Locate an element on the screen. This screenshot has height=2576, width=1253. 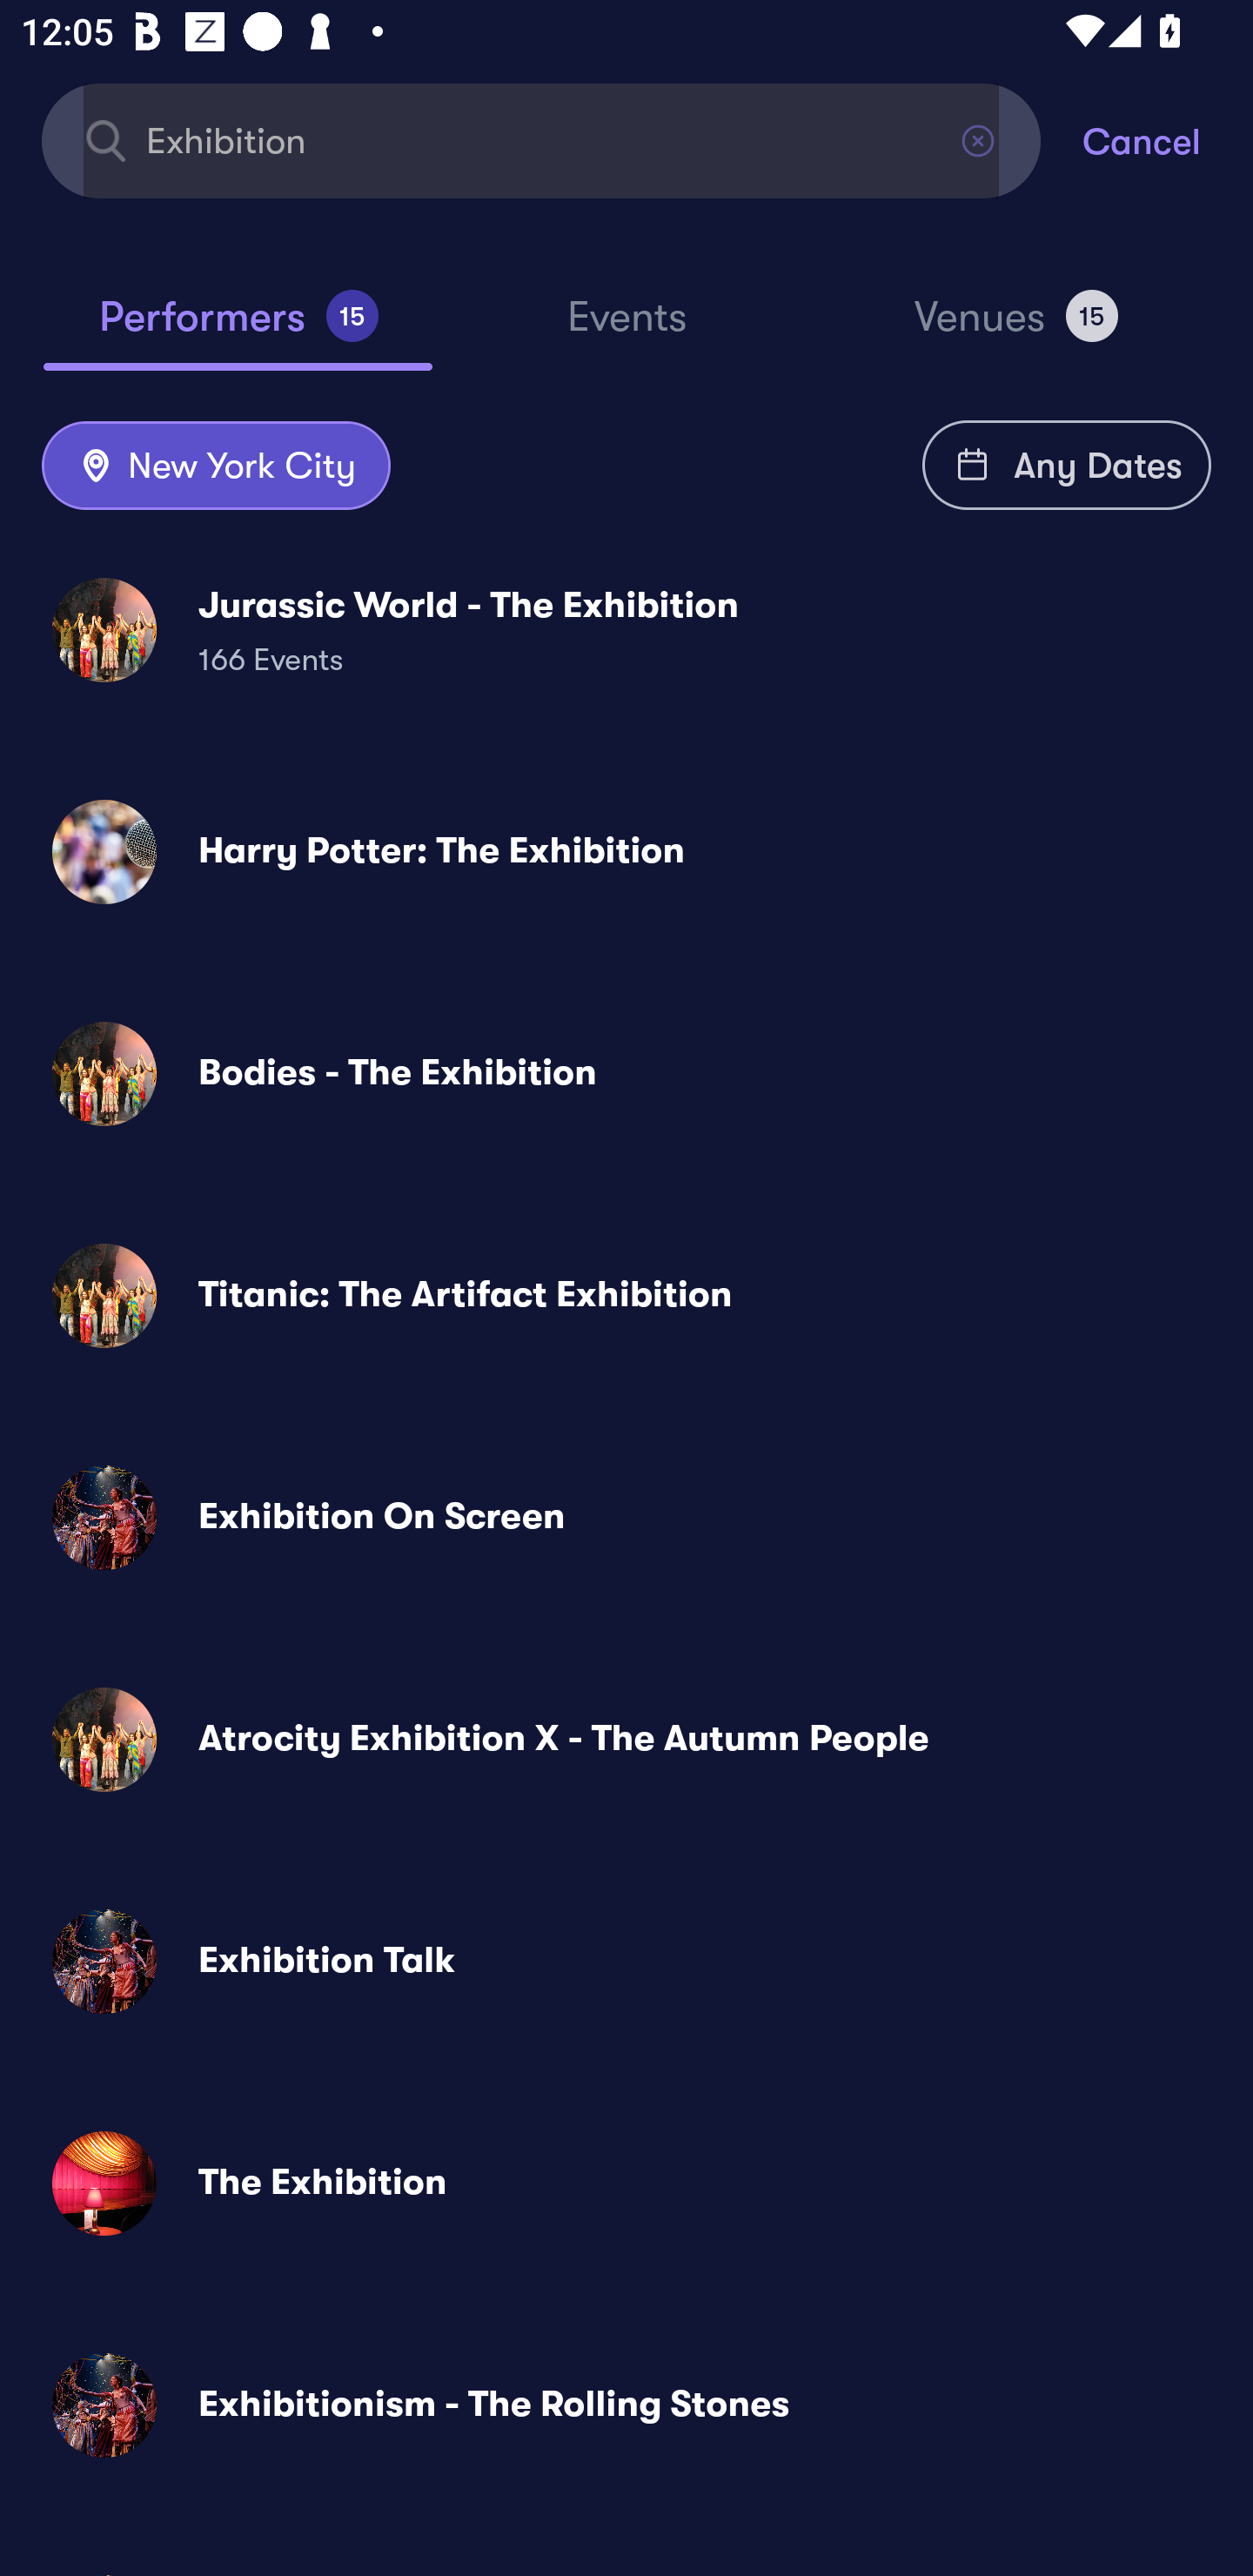
The Exhibition is located at coordinates (626, 2183).